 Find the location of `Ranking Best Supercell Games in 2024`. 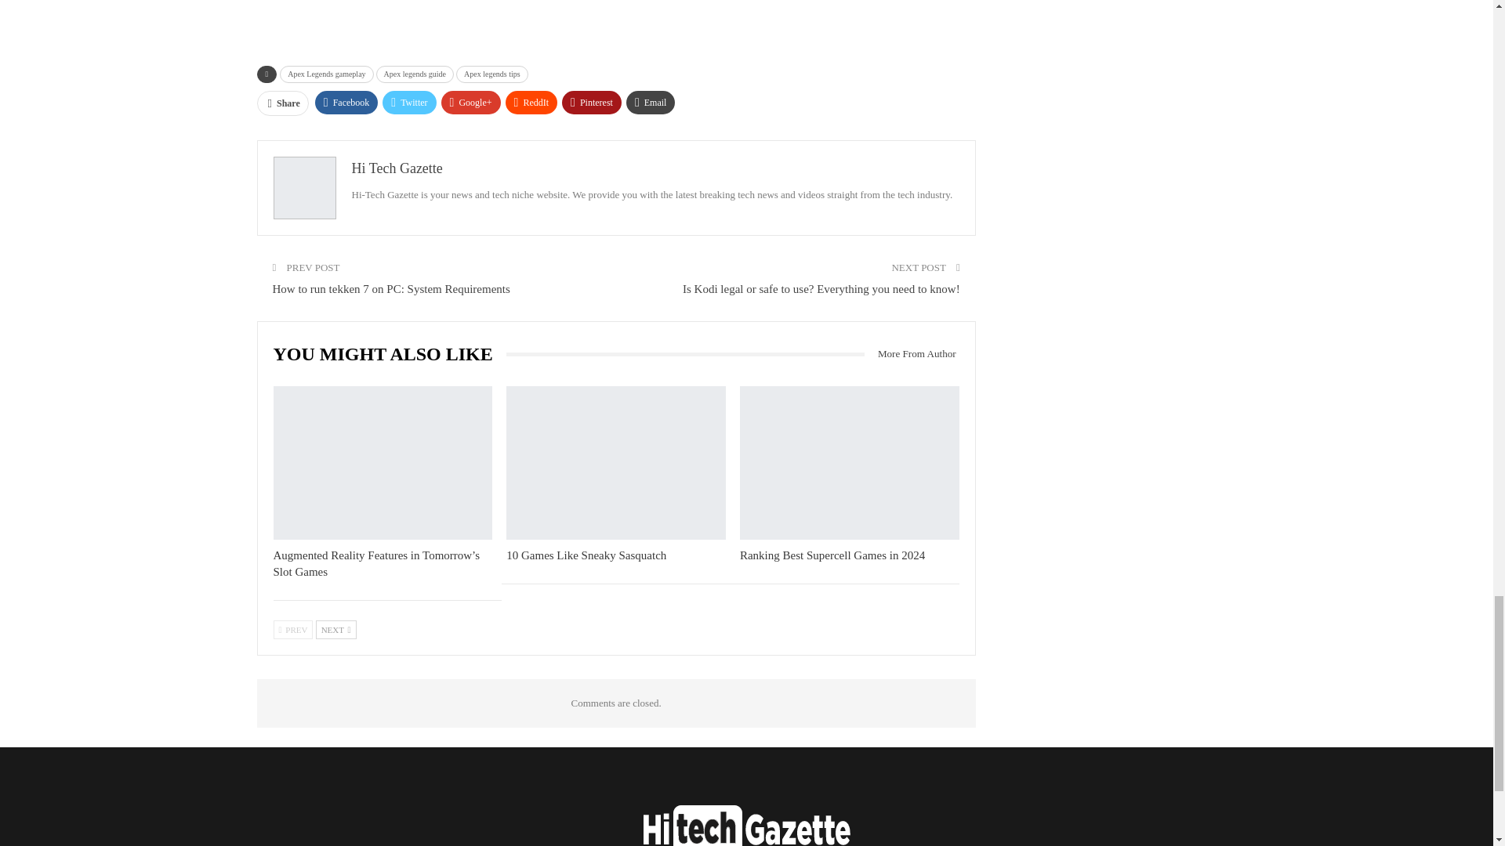

Ranking Best Supercell Games in 2024 is located at coordinates (832, 555).